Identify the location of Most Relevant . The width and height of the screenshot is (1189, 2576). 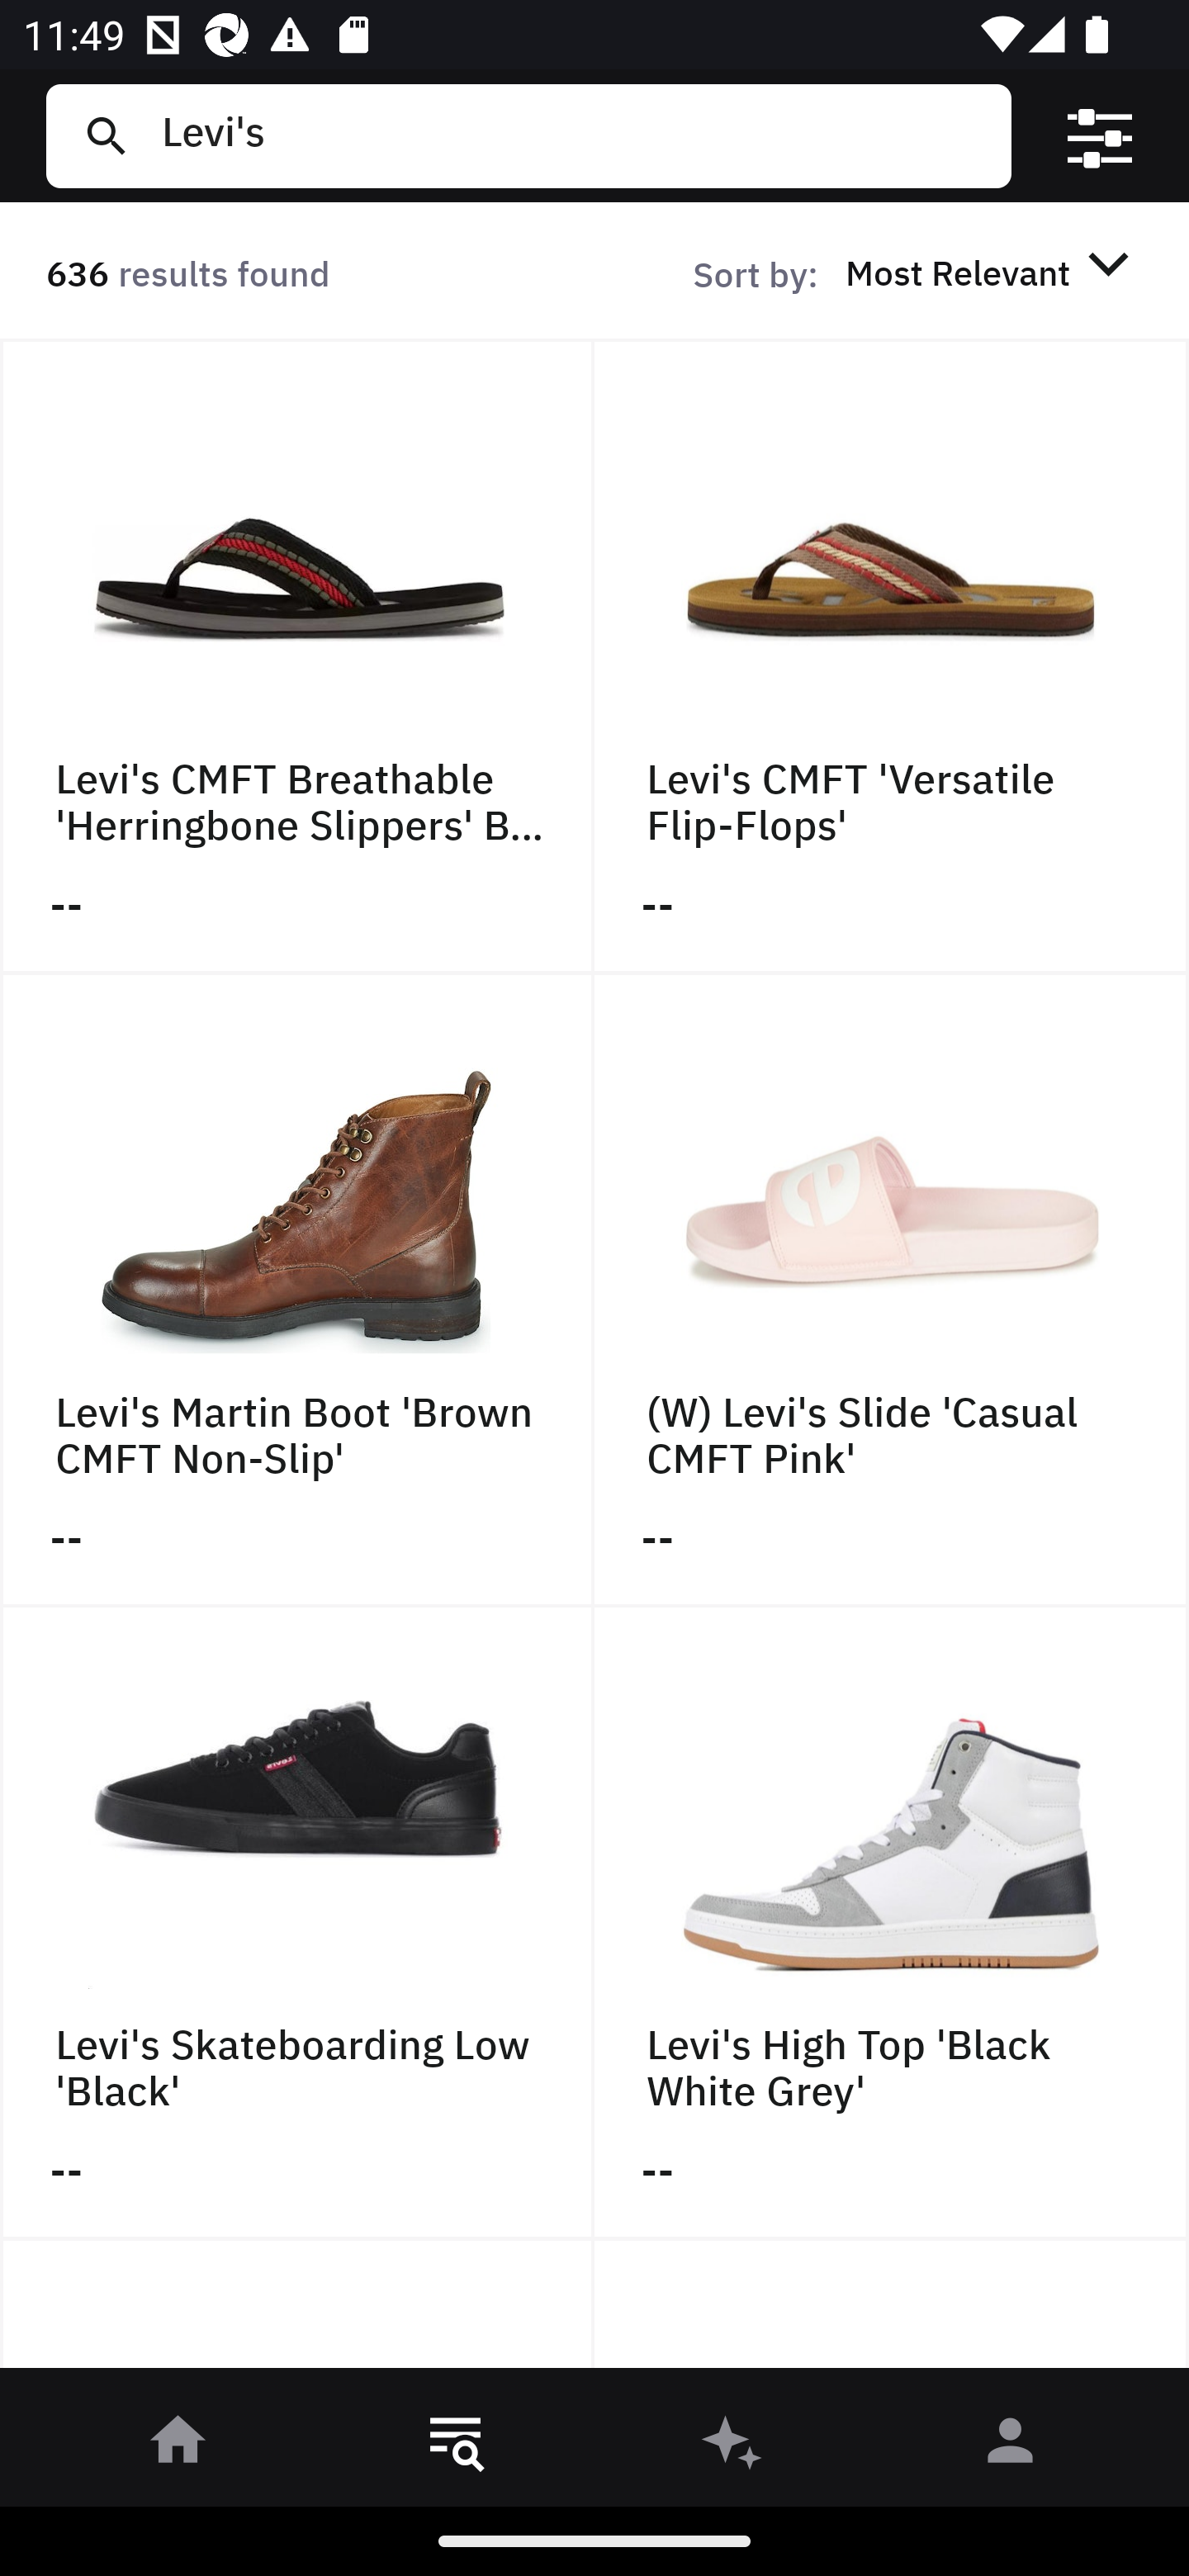
(992, 272).